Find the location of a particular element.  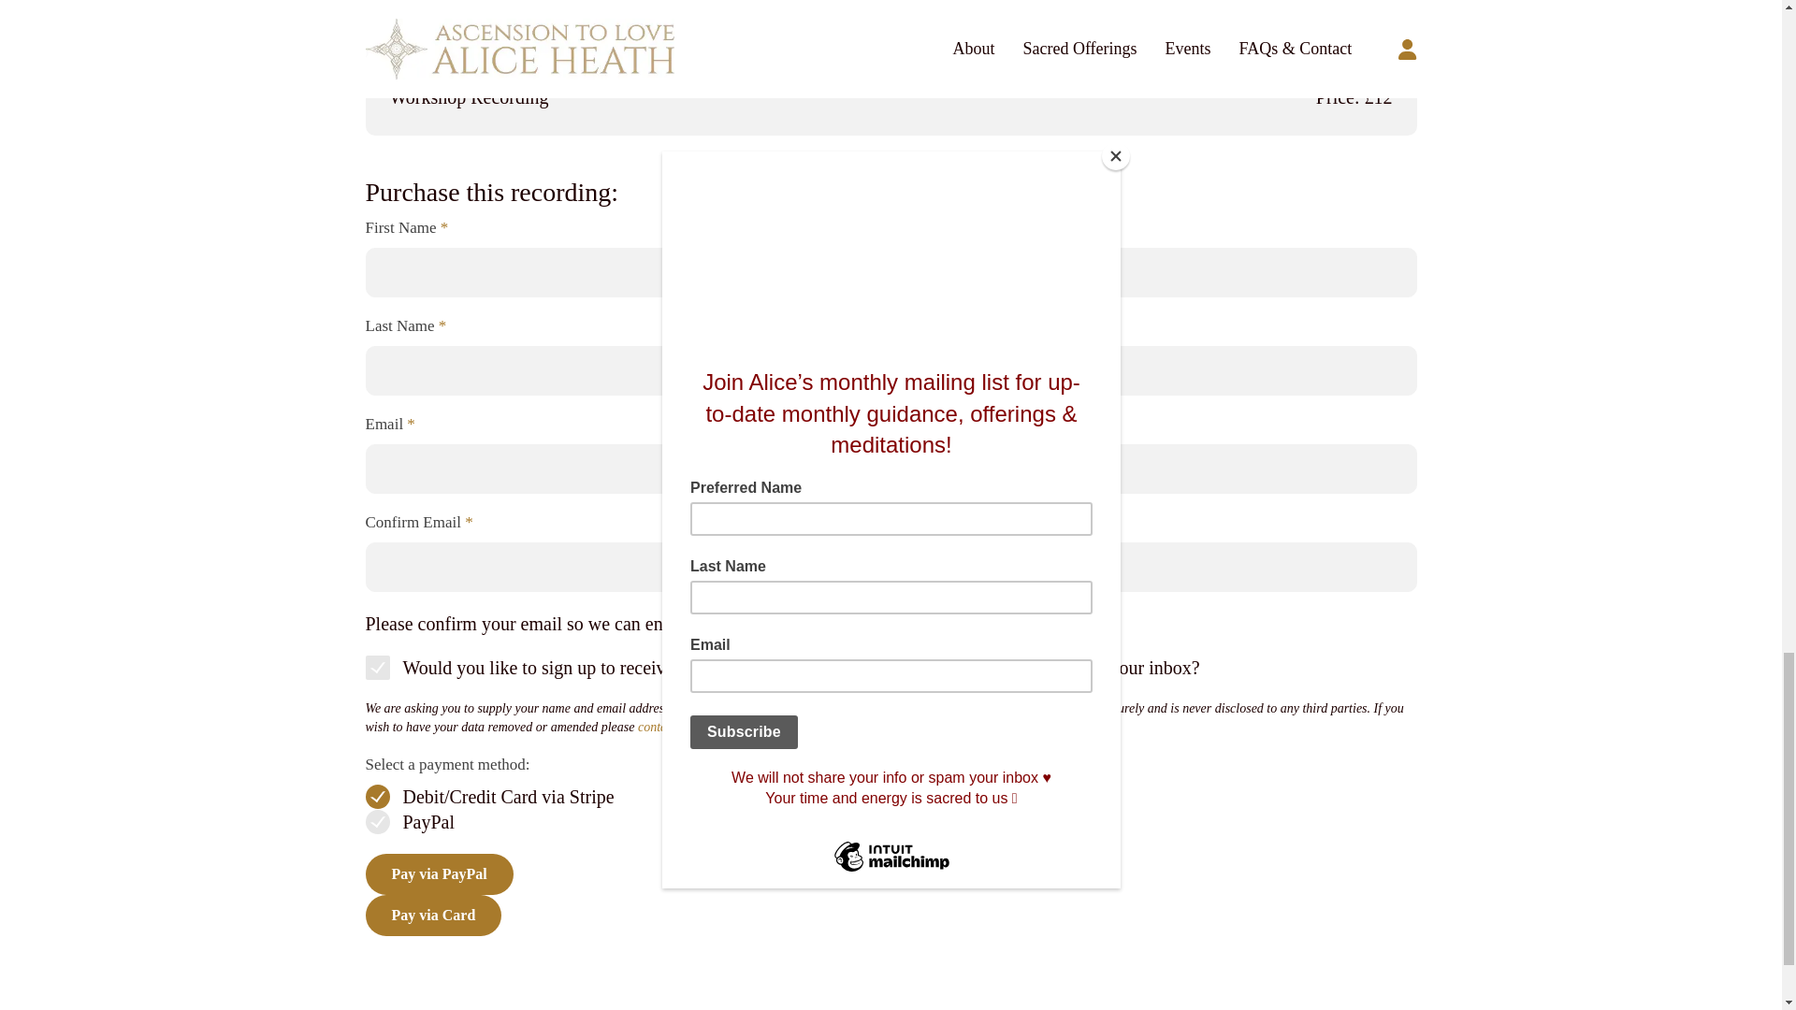

contact us is located at coordinates (664, 728).